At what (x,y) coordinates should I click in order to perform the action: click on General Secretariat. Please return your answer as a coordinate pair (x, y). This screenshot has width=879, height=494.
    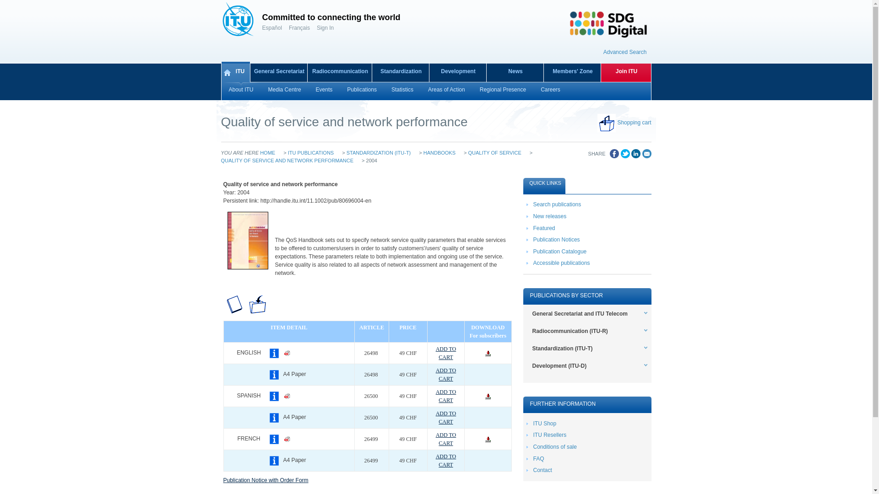
    Looking at the image, I should click on (278, 72).